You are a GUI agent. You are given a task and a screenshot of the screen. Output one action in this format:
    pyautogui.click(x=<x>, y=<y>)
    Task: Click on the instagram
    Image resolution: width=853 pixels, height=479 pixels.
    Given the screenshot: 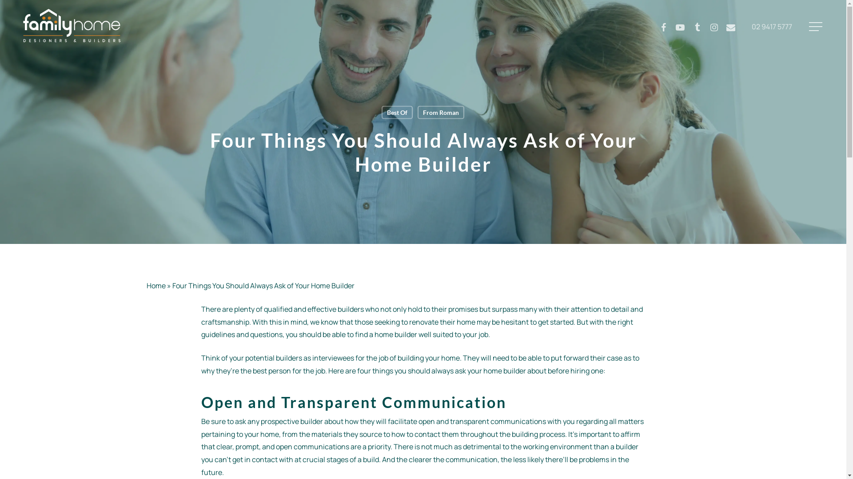 What is the action you would take?
    pyautogui.click(x=714, y=27)
    